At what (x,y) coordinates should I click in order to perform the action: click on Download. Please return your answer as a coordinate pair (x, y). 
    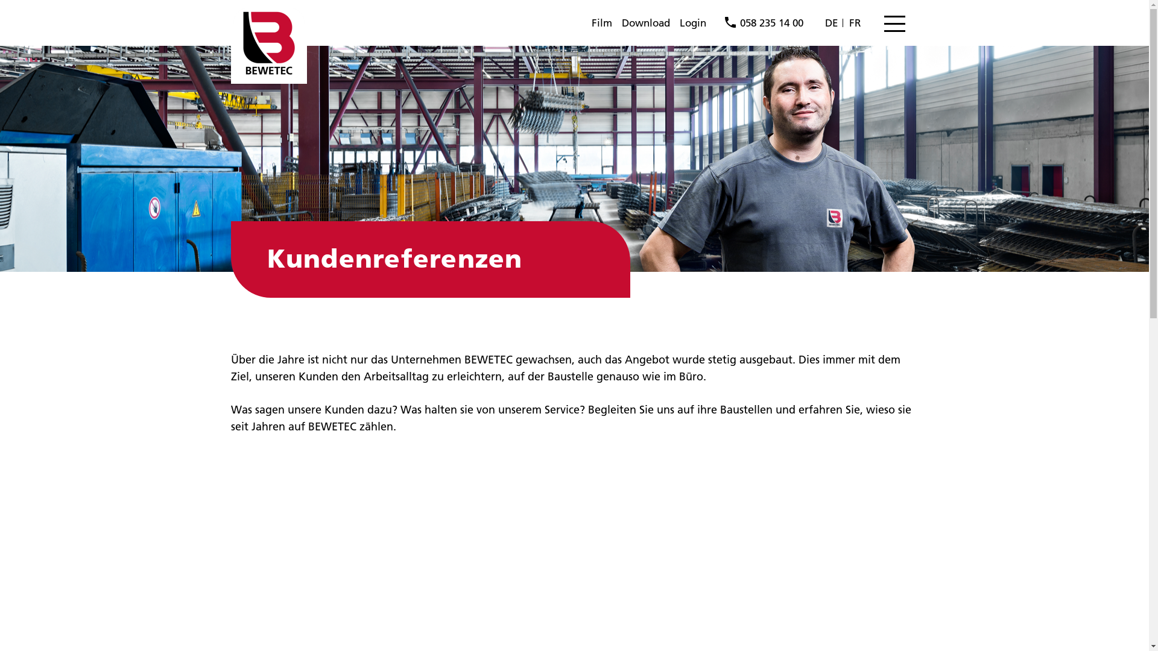
    Looking at the image, I should click on (646, 23).